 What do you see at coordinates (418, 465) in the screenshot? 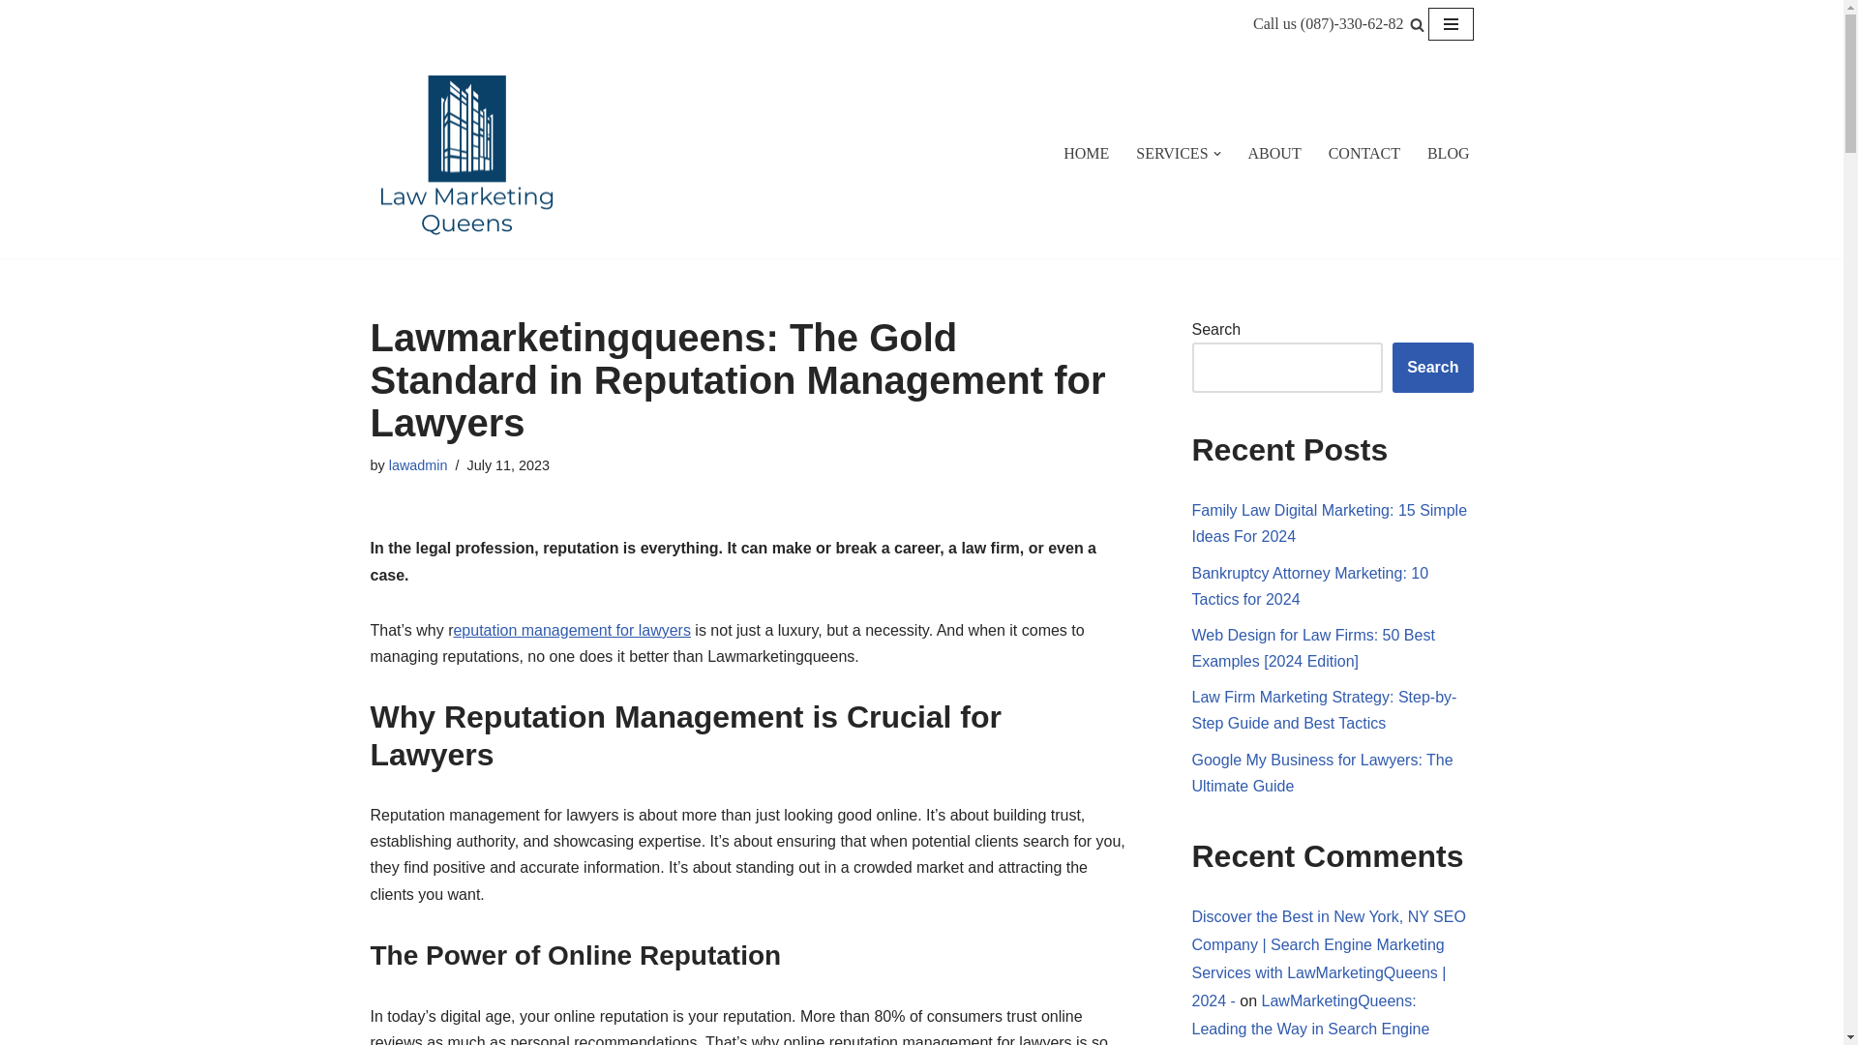
I see `Posts by lawadmin` at bounding box center [418, 465].